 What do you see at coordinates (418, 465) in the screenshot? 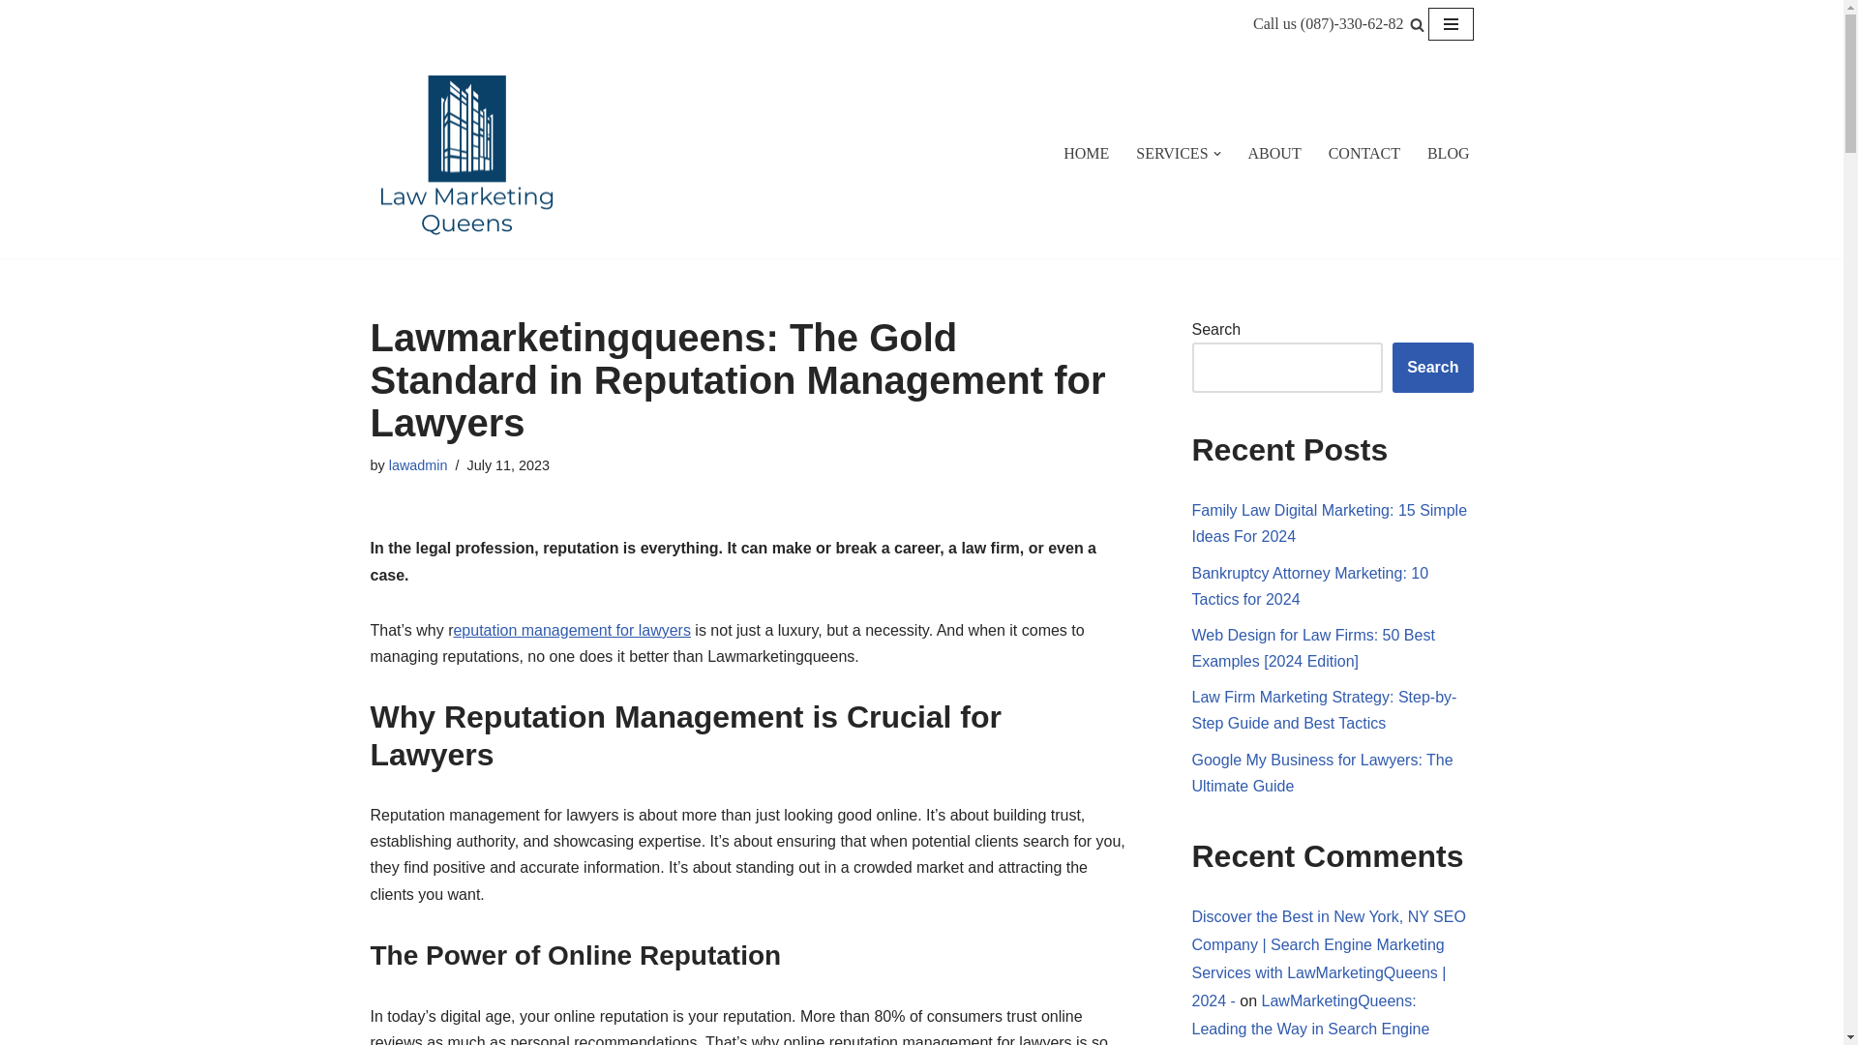
I see `Posts by lawadmin` at bounding box center [418, 465].